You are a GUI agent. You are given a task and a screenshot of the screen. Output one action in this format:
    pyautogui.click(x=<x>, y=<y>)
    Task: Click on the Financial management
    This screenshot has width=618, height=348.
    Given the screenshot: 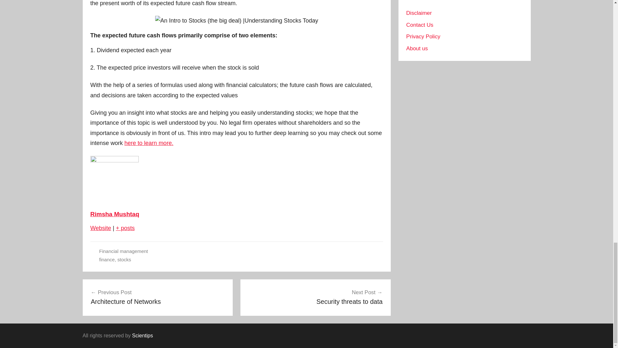 What is the action you would take?
    pyautogui.click(x=124, y=251)
    